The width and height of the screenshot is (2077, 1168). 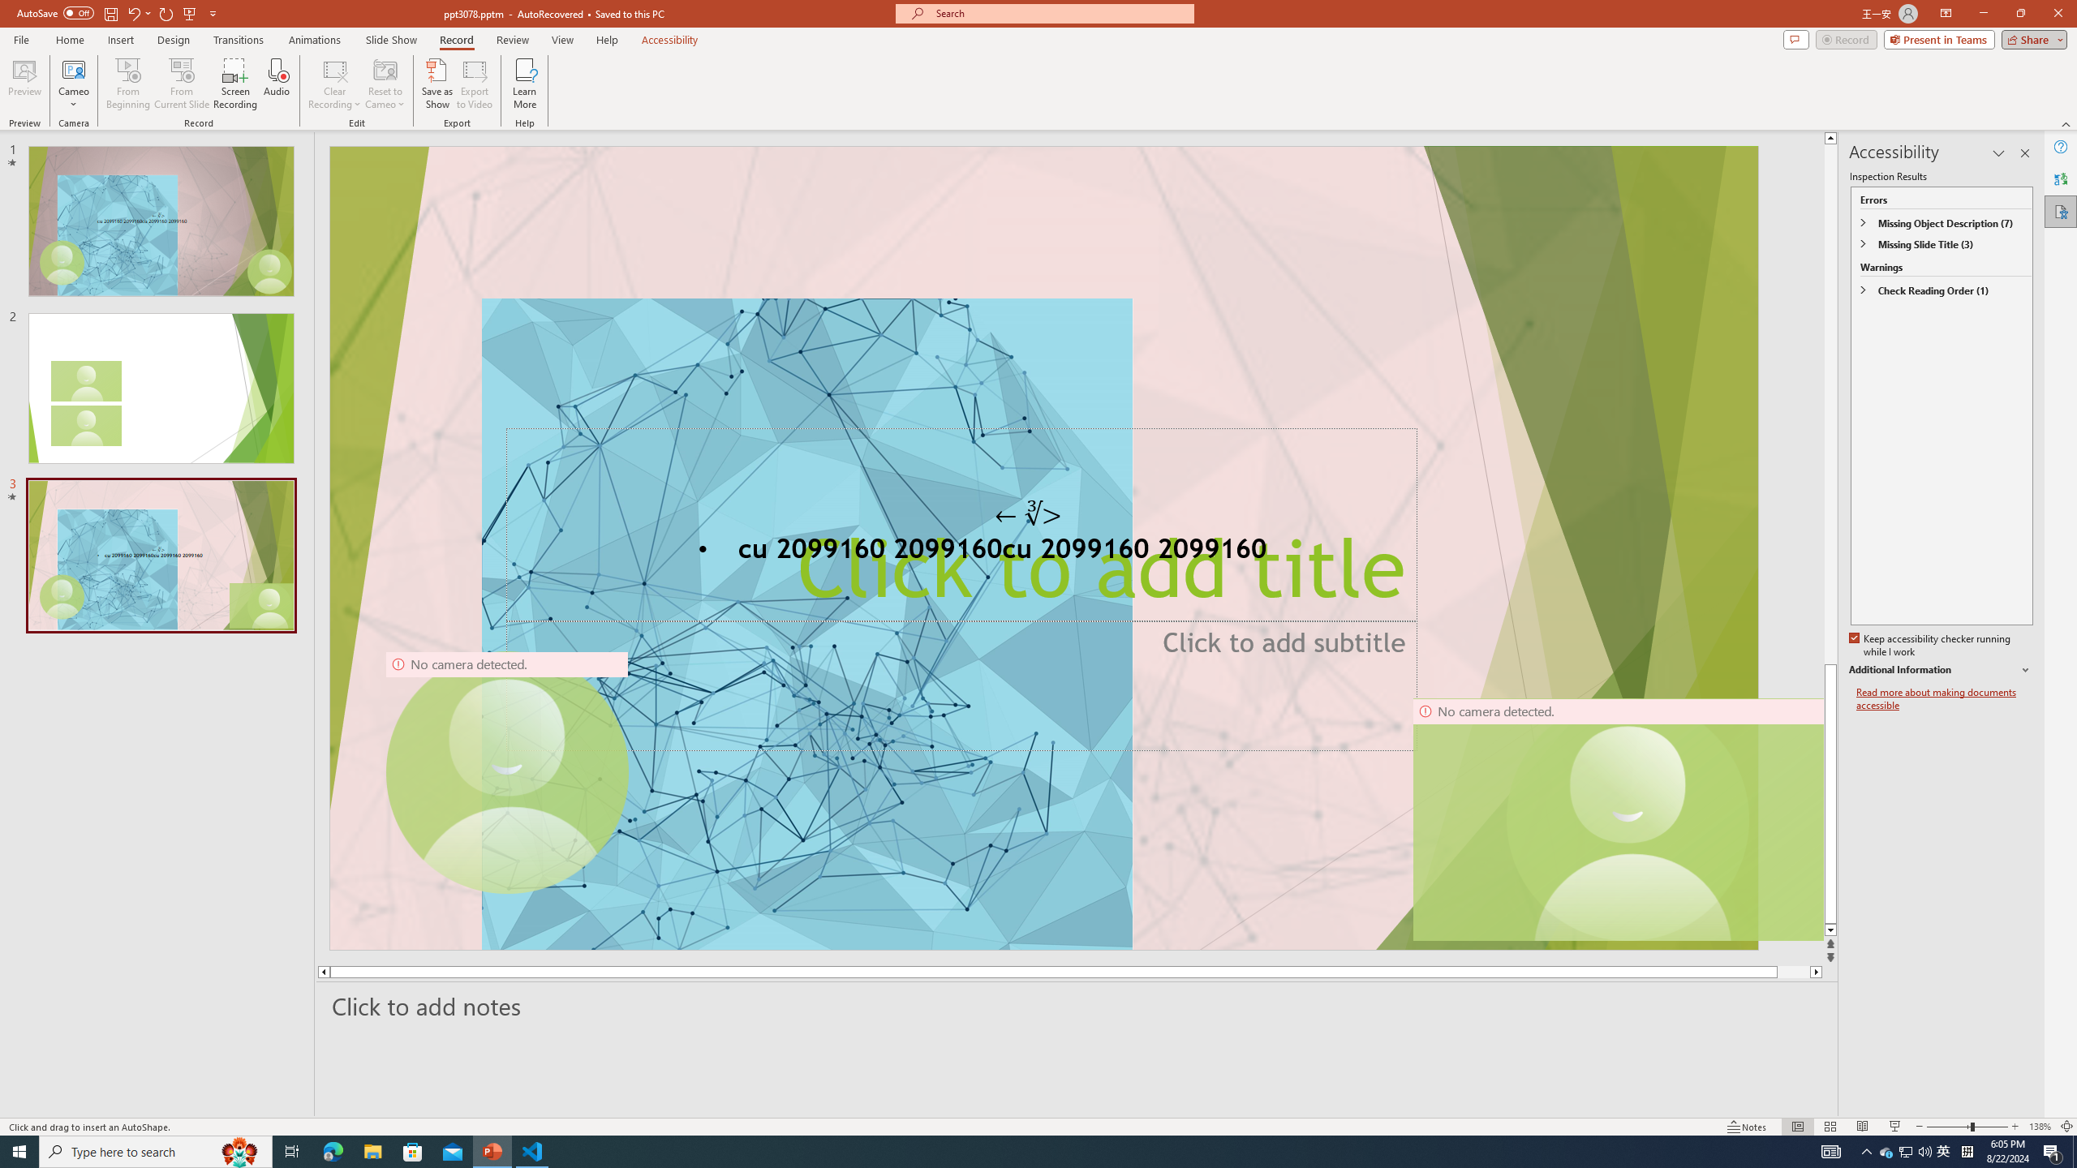 I want to click on Help, so click(x=2061, y=147).